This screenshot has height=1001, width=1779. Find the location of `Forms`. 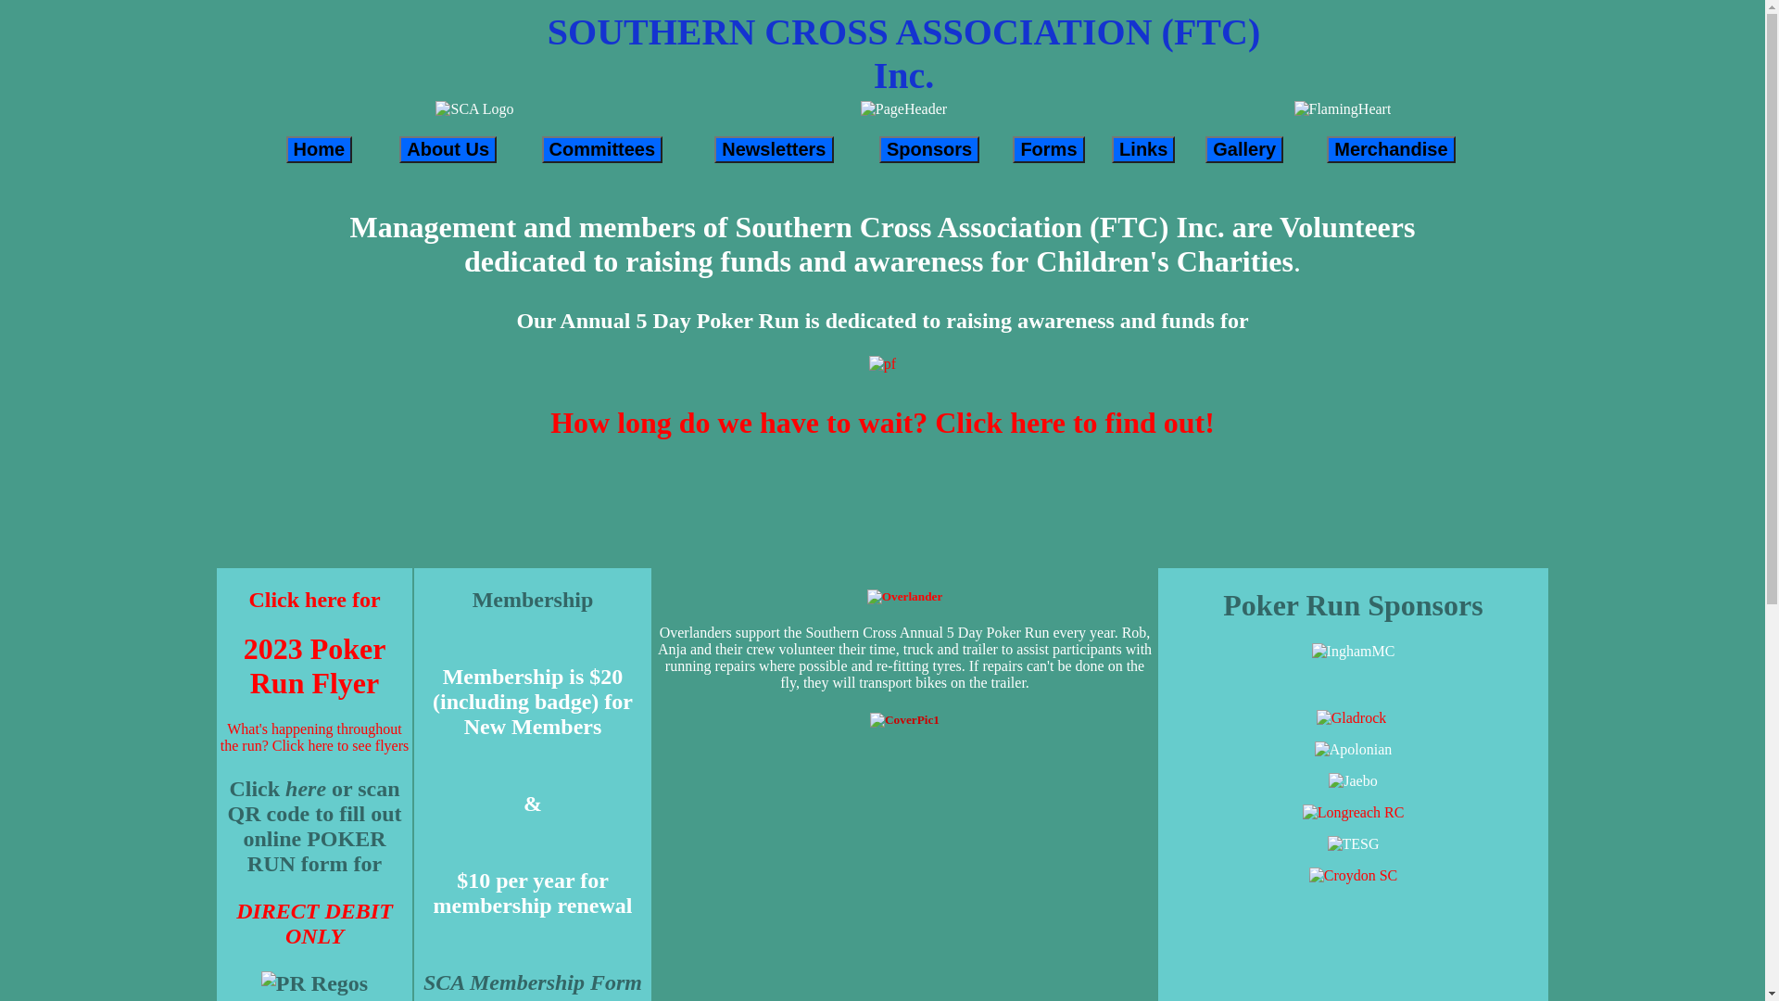

Forms is located at coordinates (1049, 148).